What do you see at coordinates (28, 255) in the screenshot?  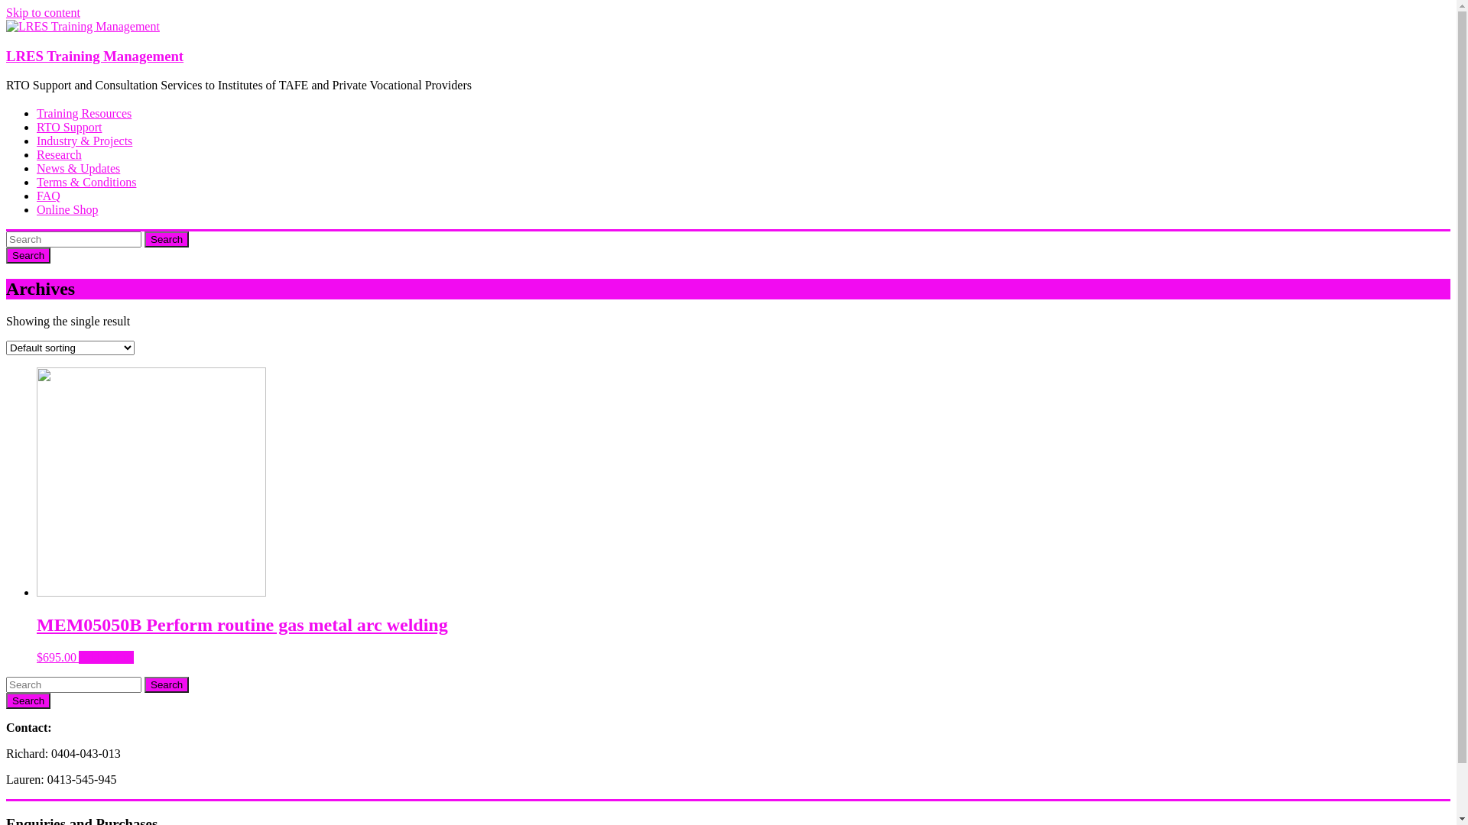 I see `Search` at bounding box center [28, 255].